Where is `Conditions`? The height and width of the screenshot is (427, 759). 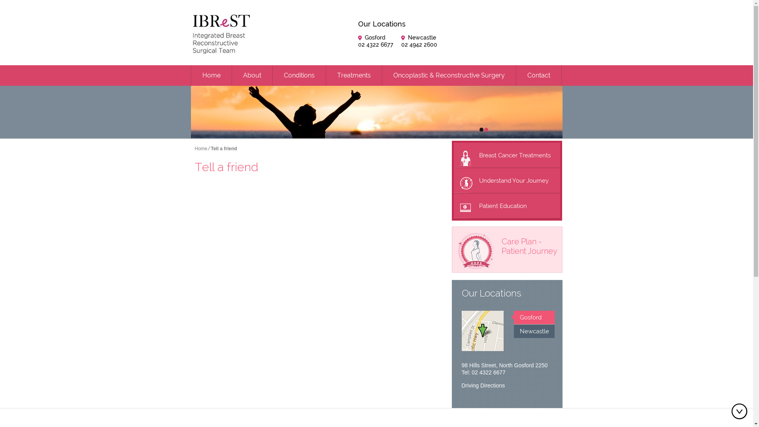 Conditions is located at coordinates (299, 76).